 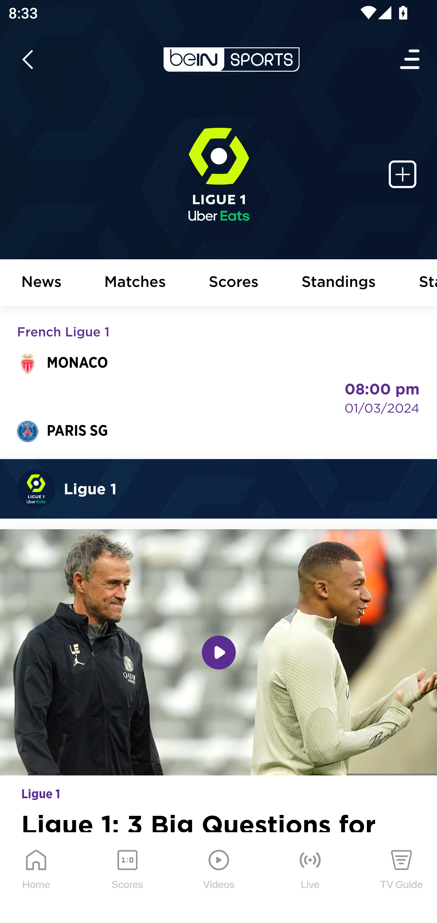 I want to click on TV Guide TV Guide Icon TV Guide, so click(x=402, y=878).